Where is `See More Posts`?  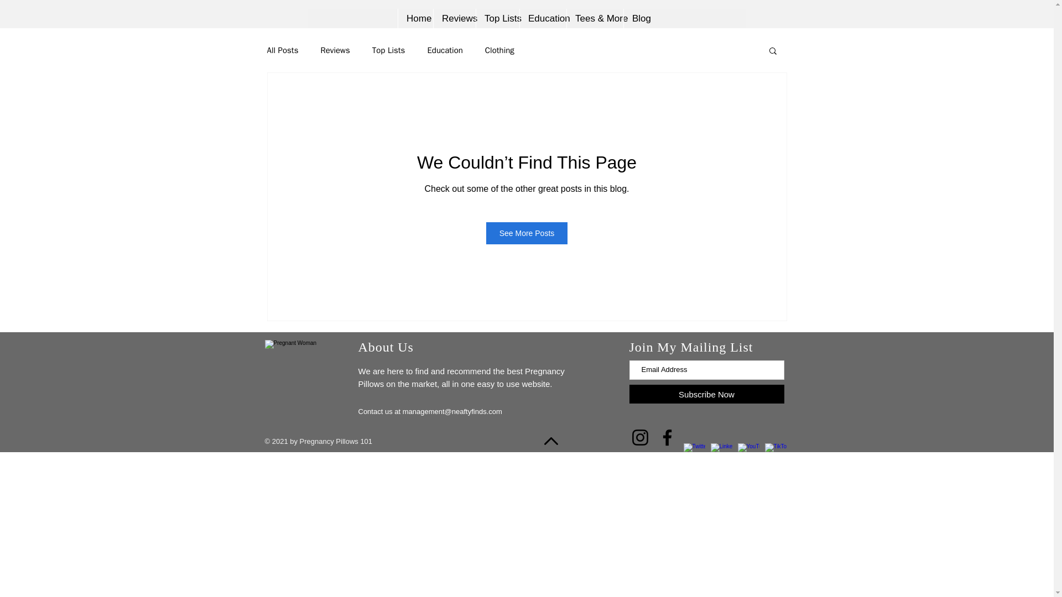 See More Posts is located at coordinates (527, 233).